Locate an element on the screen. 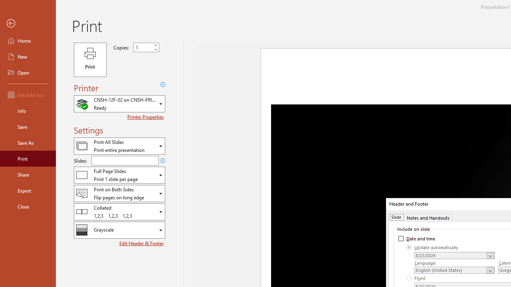 Image resolution: width=511 pixels, height=287 pixels. Back is located at coordinates (28, 24).